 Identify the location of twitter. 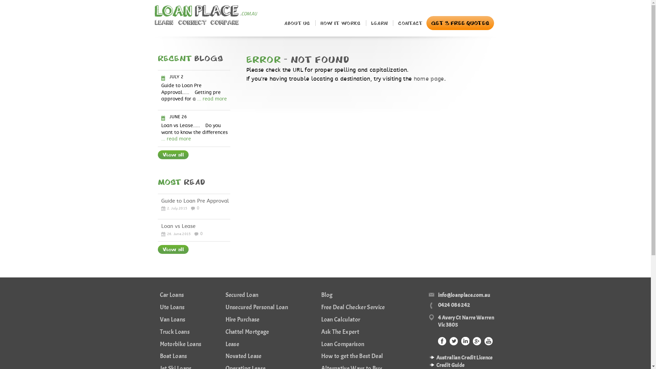
(454, 341).